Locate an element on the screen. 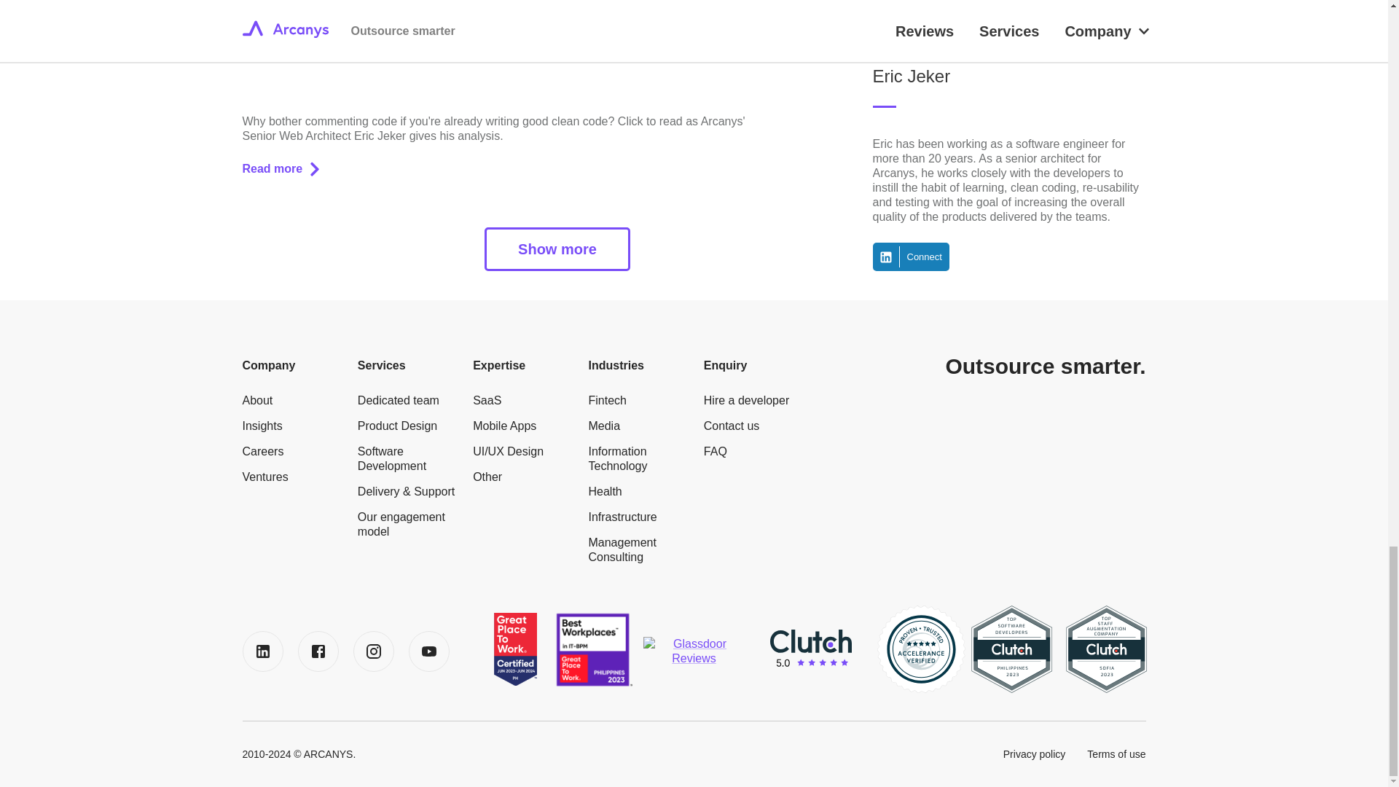 This screenshot has width=1399, height=787. Fintech is located at coordinates (606, 401).